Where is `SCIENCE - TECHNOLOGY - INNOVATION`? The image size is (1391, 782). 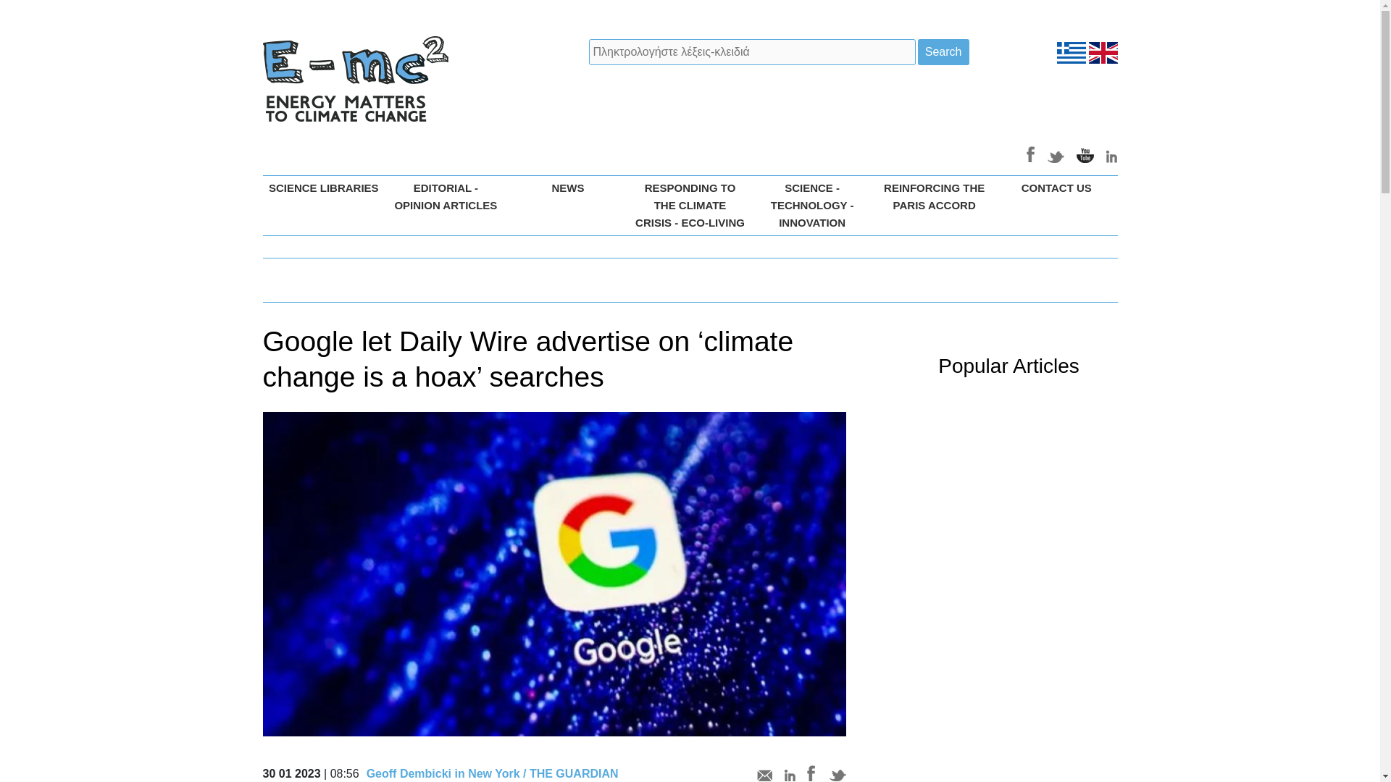
SCIENCE - TECHNOLOGY - INNOVATION is located at coordinates (811, 206).